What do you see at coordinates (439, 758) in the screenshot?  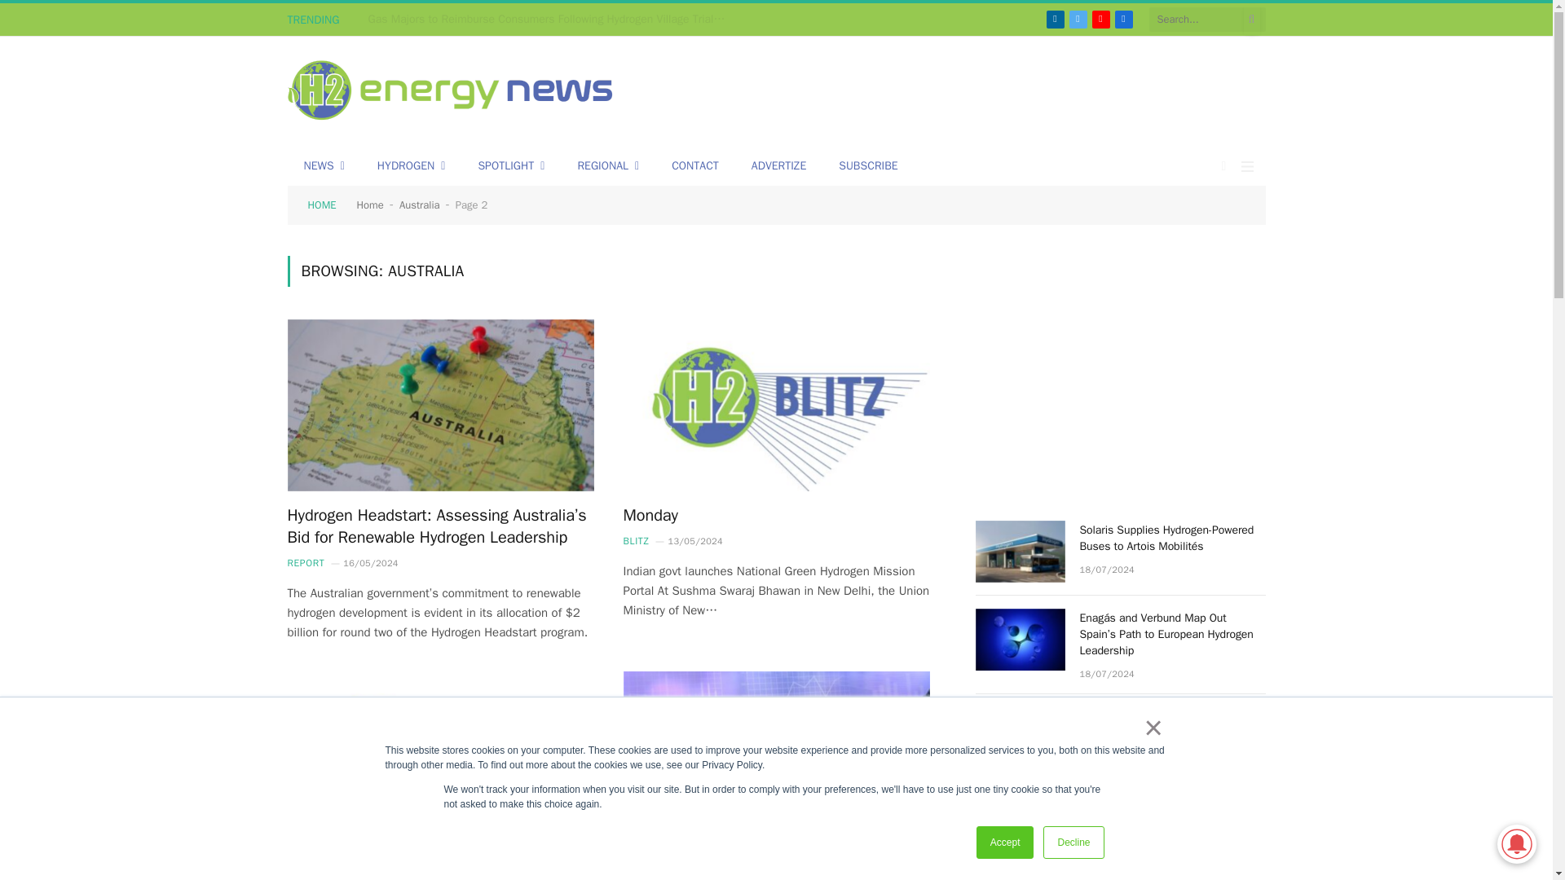 I see `Wednesday` at bounding box center [439, 758].